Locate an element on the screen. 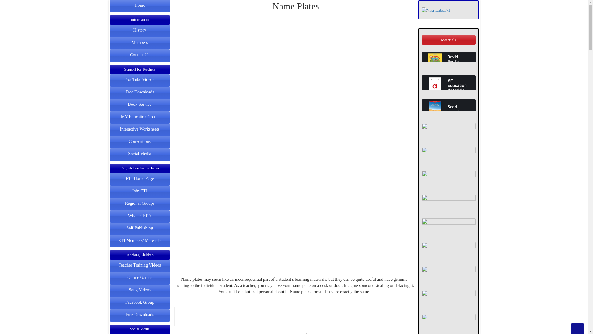 The image size is (593, 334). Facebook Group is located at coordinates (140, 302).